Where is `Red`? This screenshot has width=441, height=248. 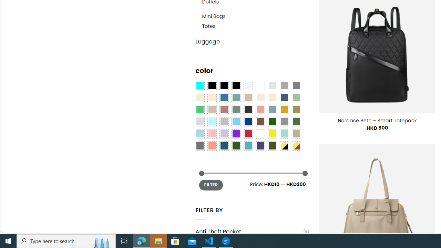 Red is located at coordinates (248, 134).